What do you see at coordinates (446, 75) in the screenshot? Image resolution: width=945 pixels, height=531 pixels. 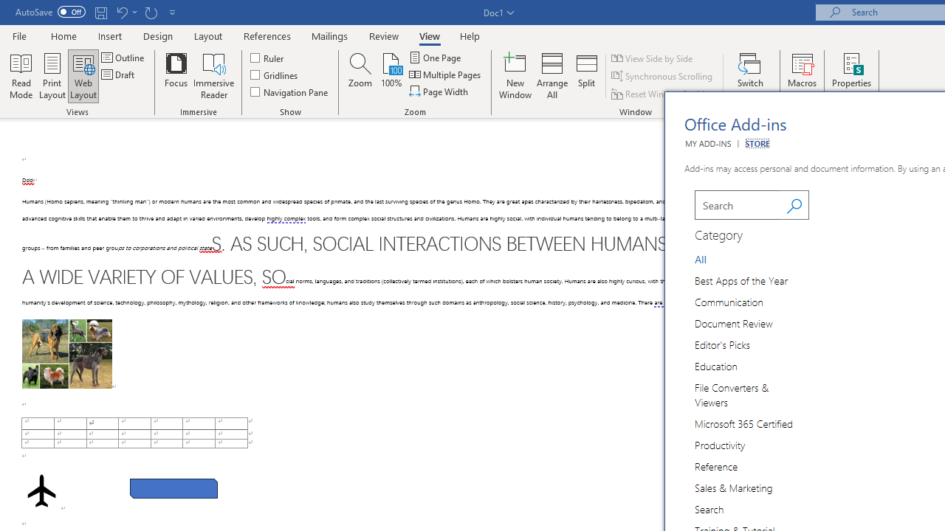 I see `Multiple Pages` at bounding box center [446, 75].